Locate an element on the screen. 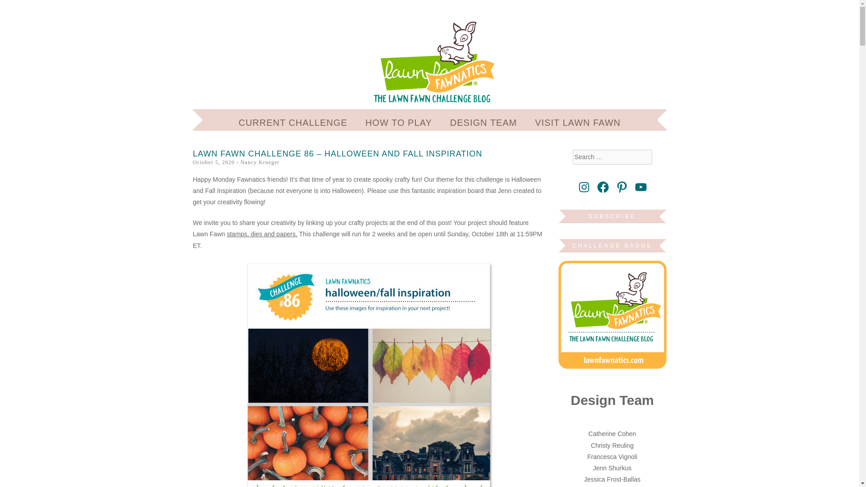 The height and width of the screenshot is (487, 866). Nancy Krueger is located at coordinates (260, 162).